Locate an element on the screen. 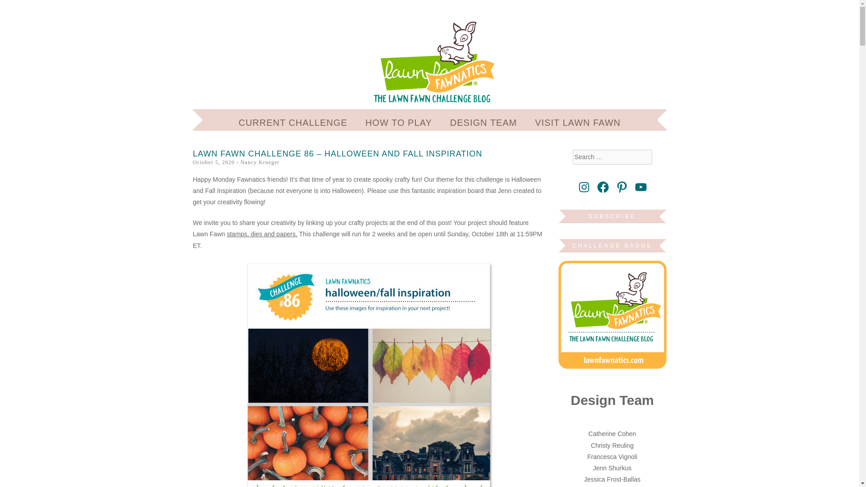 The height and width of the screenshot is (487, 866). Nancy Krueger is located at coordinates (260, 162).